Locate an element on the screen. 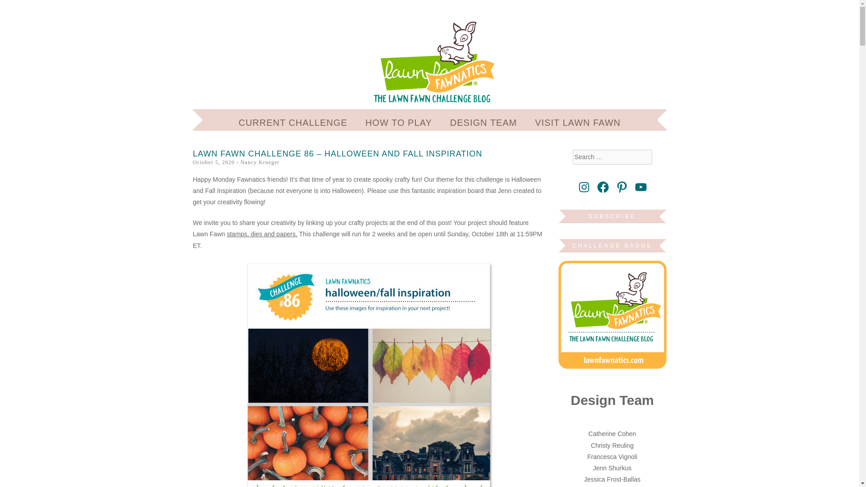 The height and width of the screenshot is (487, 866). Nancy Krueger is located at coordinates (260, 162).